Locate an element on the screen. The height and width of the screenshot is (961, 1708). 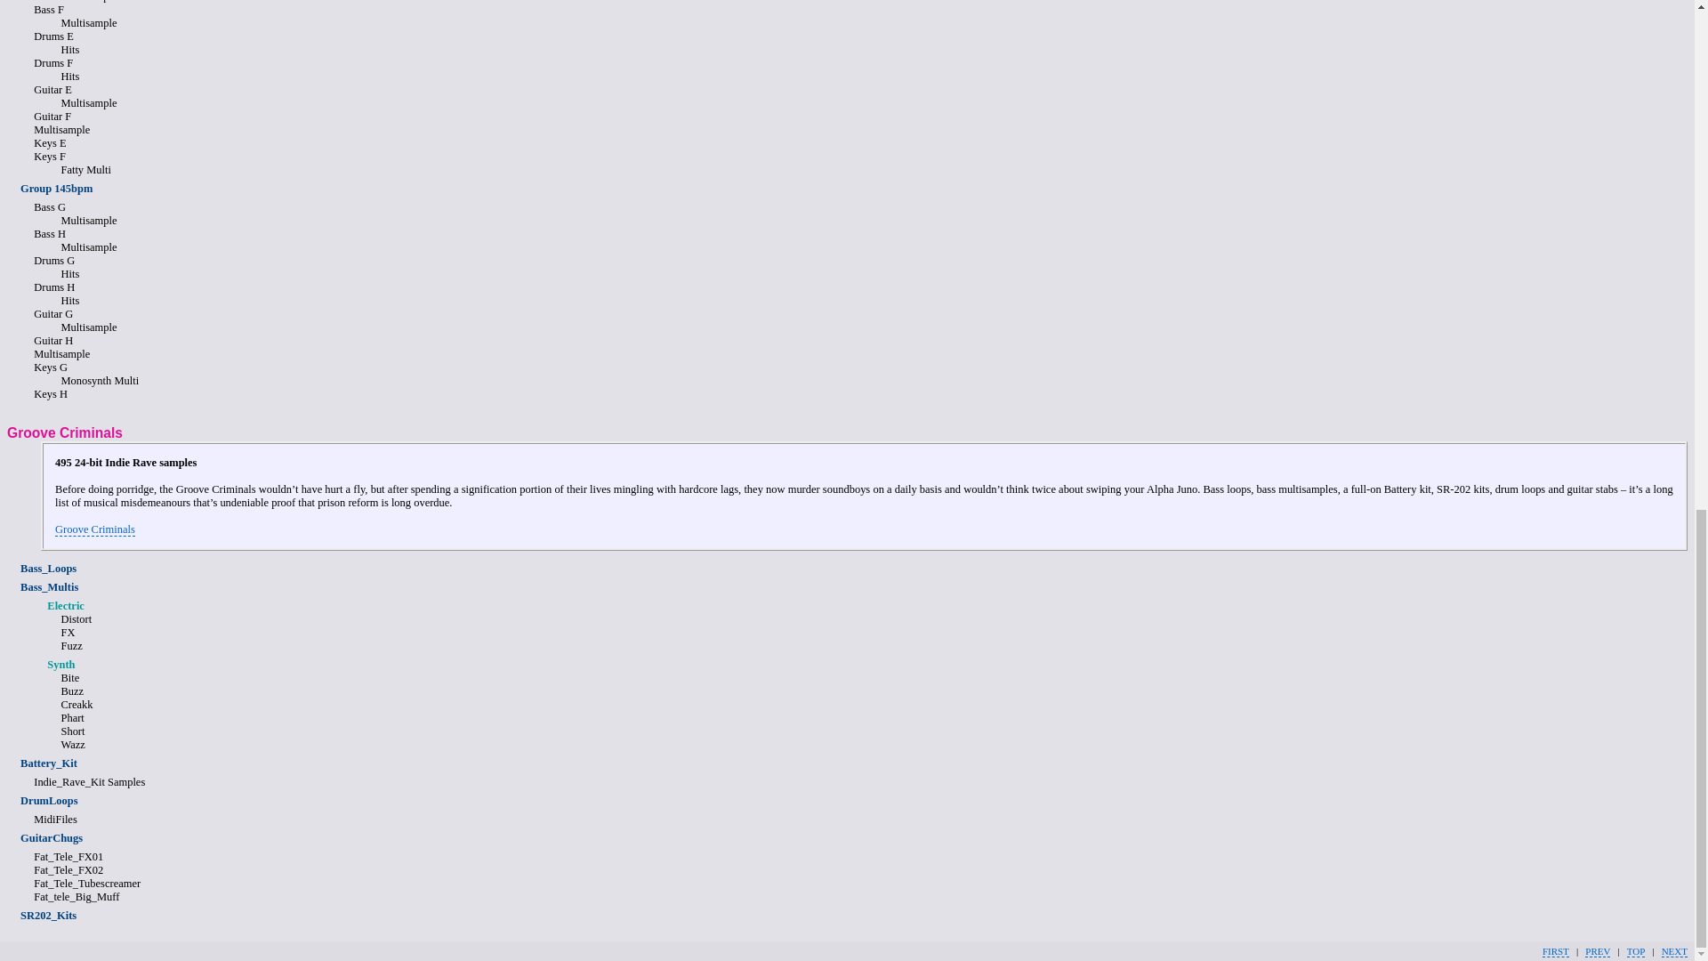
TOP is located at coordinates (1635, 950).